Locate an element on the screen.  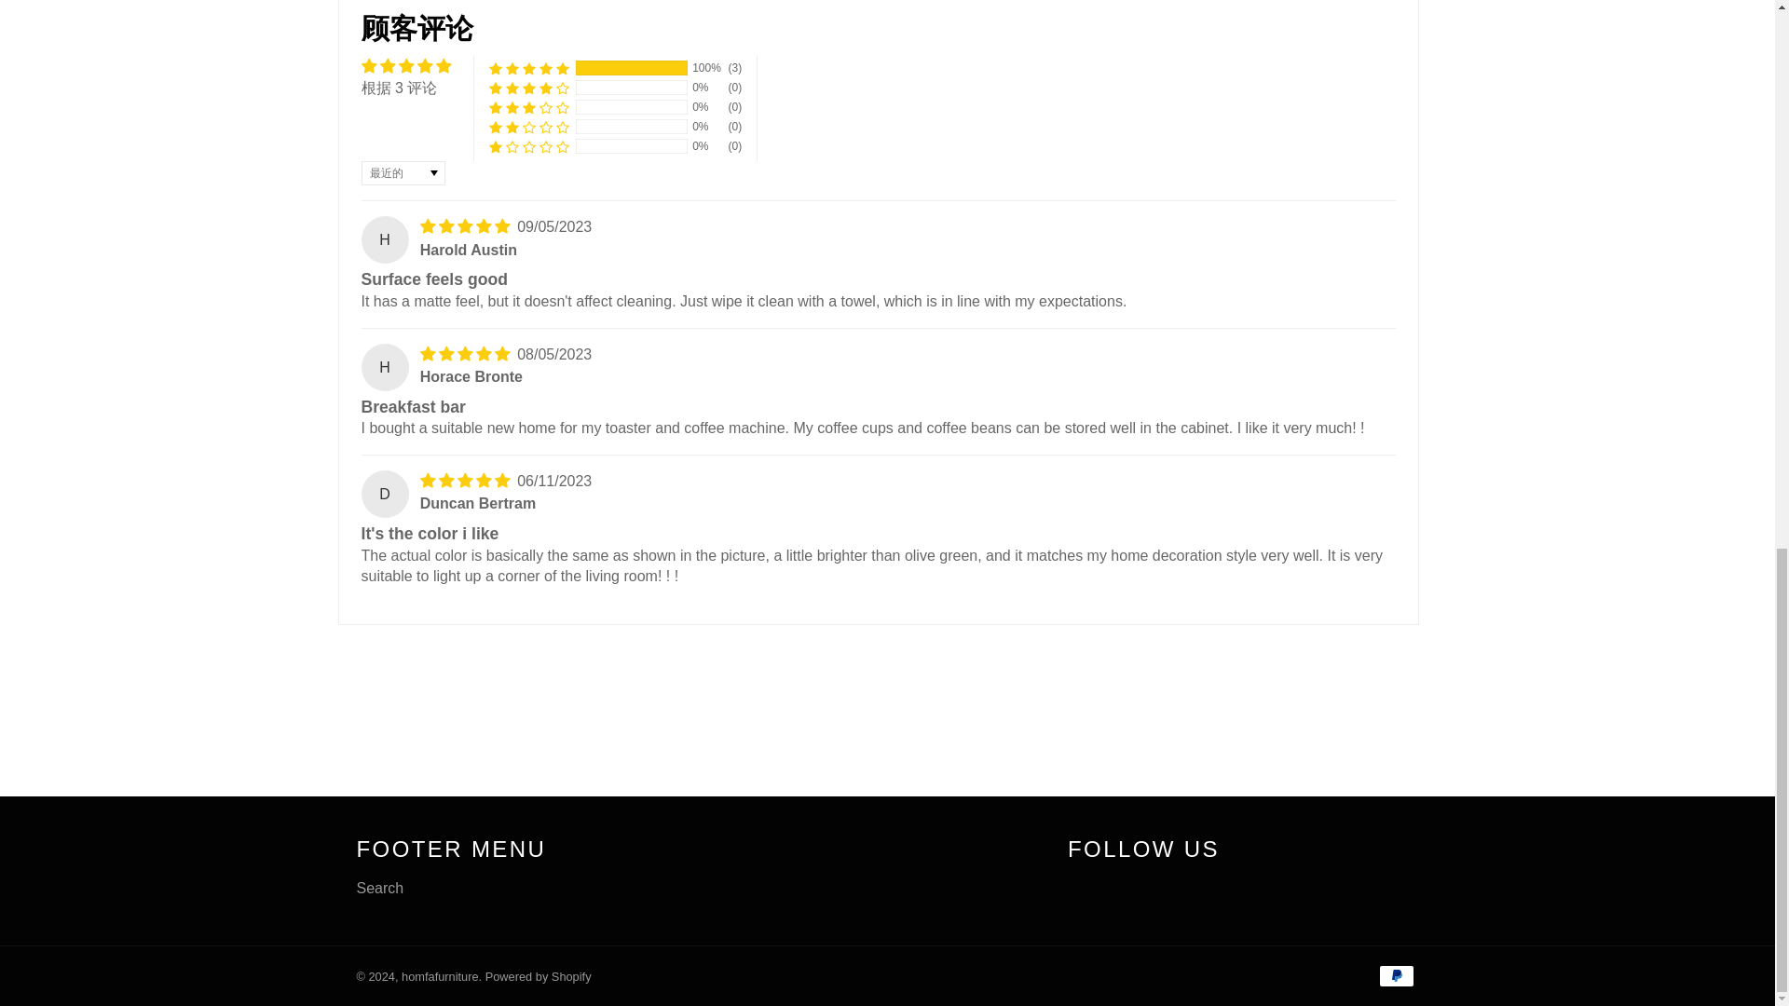
Search is located at coordinates (380, 889).